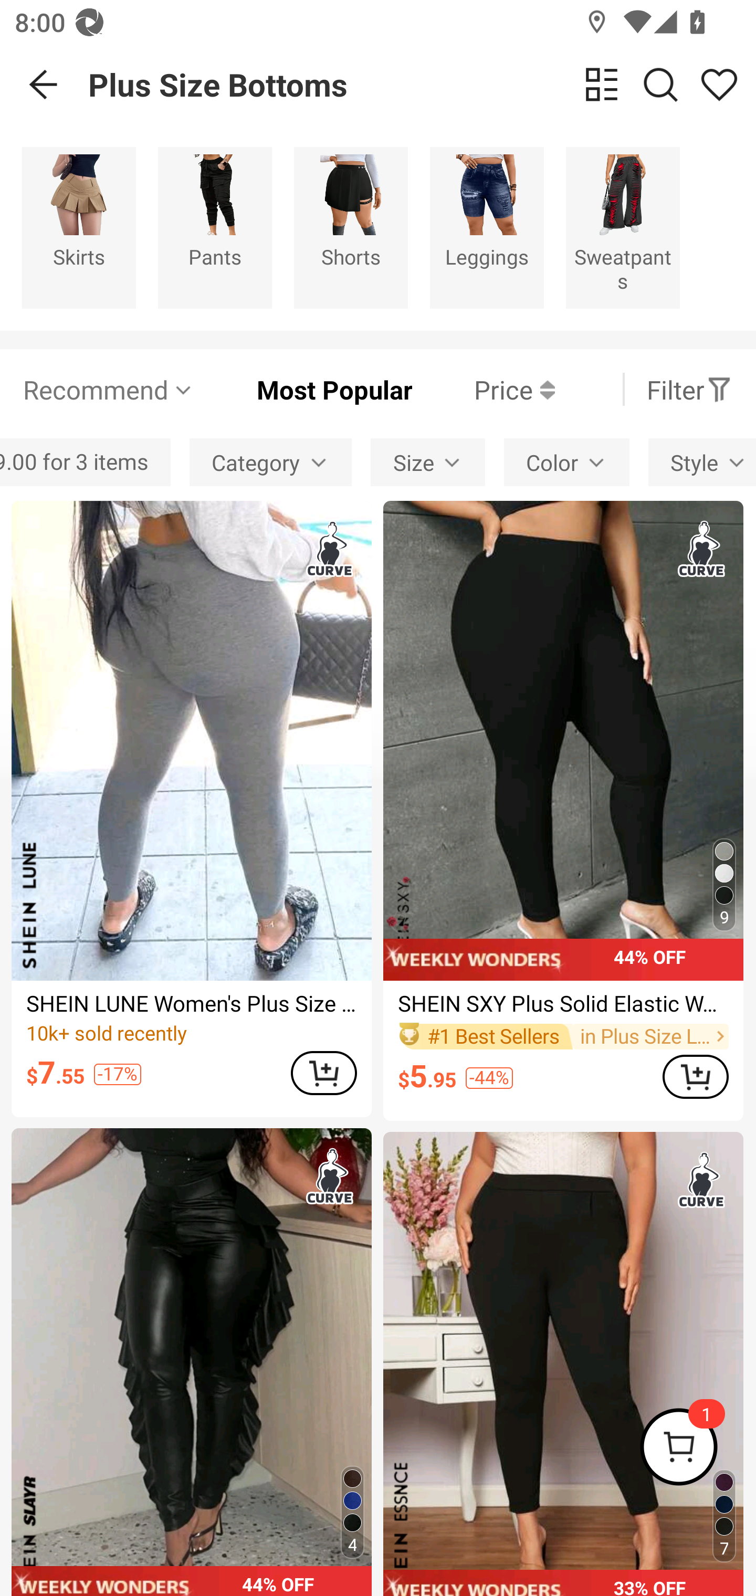  Describe the element at coordinates (85, 463) in the screenshot. I see `$19.00 for 3 items` at that location.